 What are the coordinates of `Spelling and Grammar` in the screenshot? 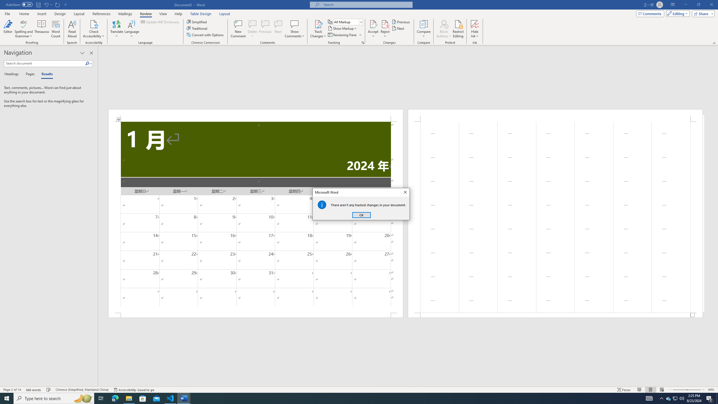 It's located at (24, 24).